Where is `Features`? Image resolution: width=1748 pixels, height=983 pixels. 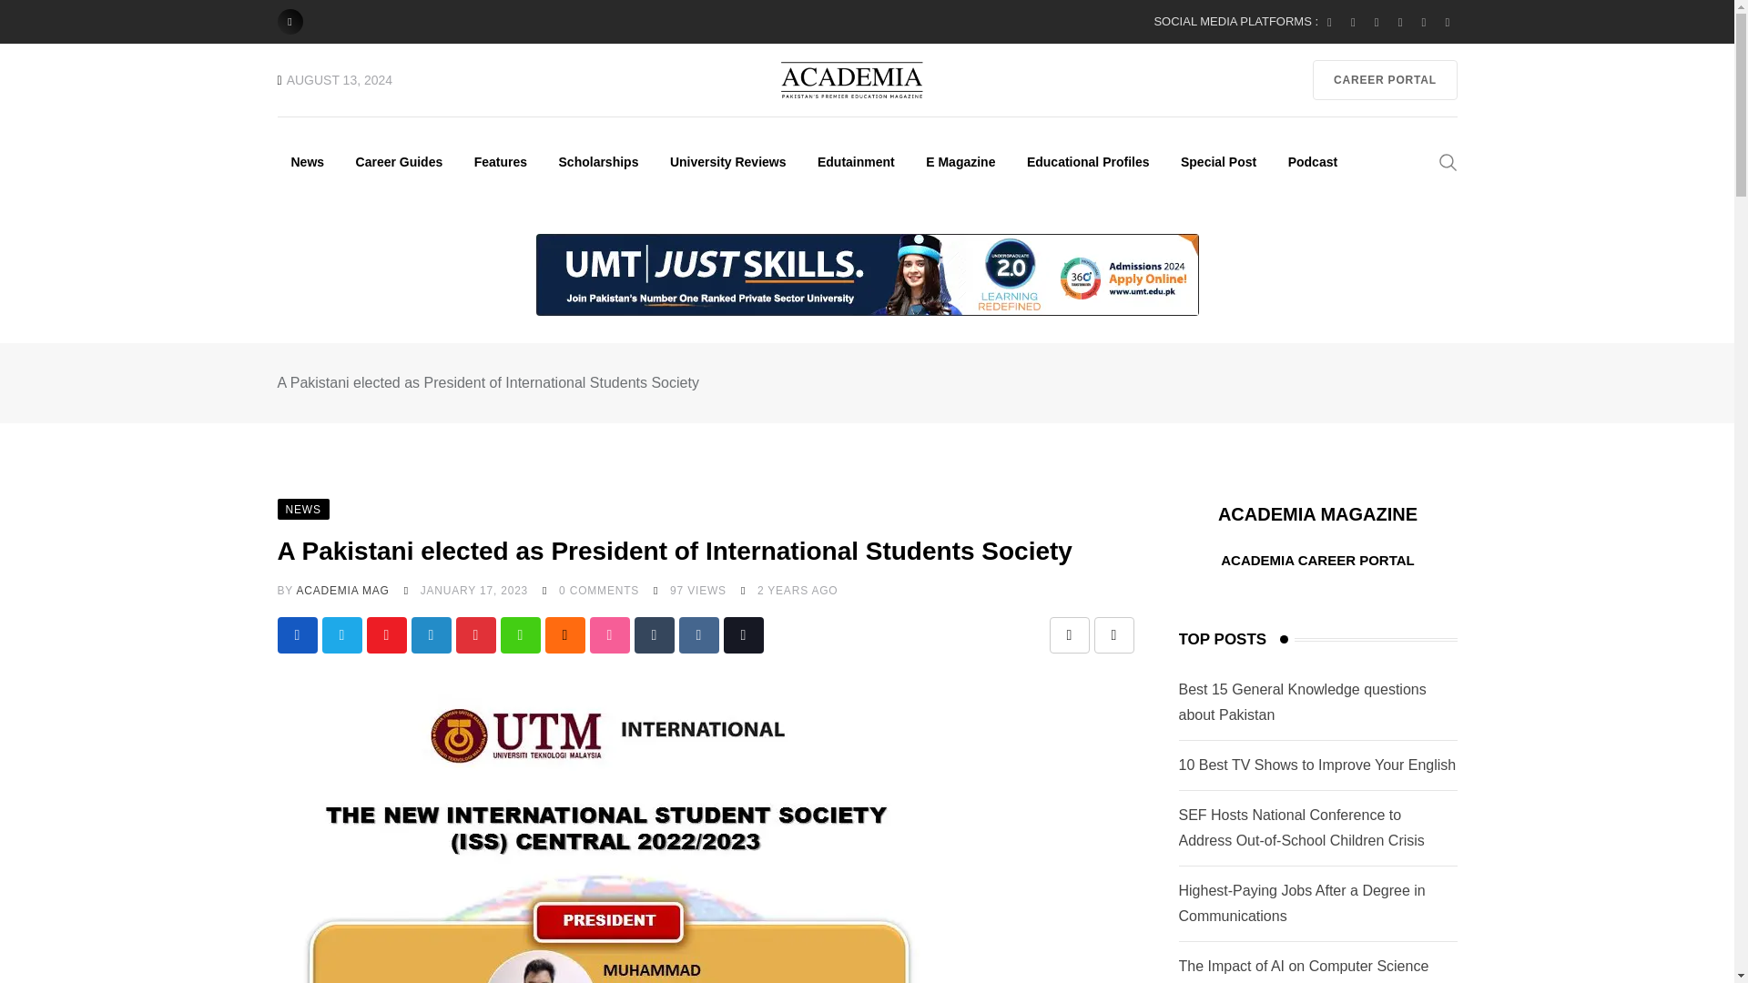
Features is located at coordinates (501, 161).